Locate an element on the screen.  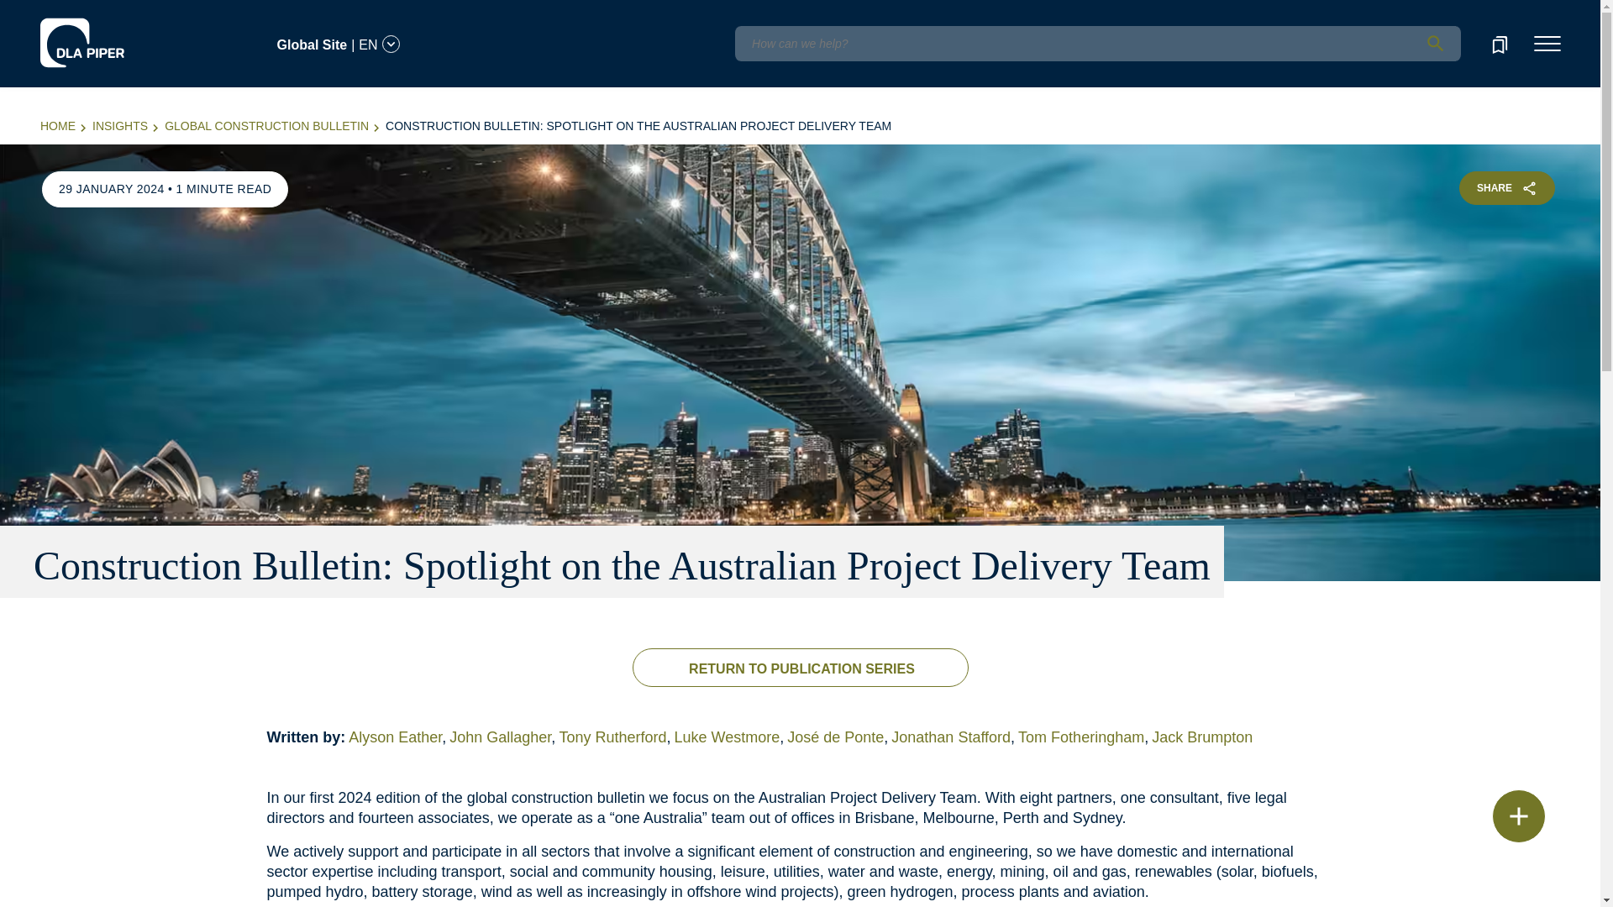
Insert a query. Press enter to send is located at coordinates (1097, 44).